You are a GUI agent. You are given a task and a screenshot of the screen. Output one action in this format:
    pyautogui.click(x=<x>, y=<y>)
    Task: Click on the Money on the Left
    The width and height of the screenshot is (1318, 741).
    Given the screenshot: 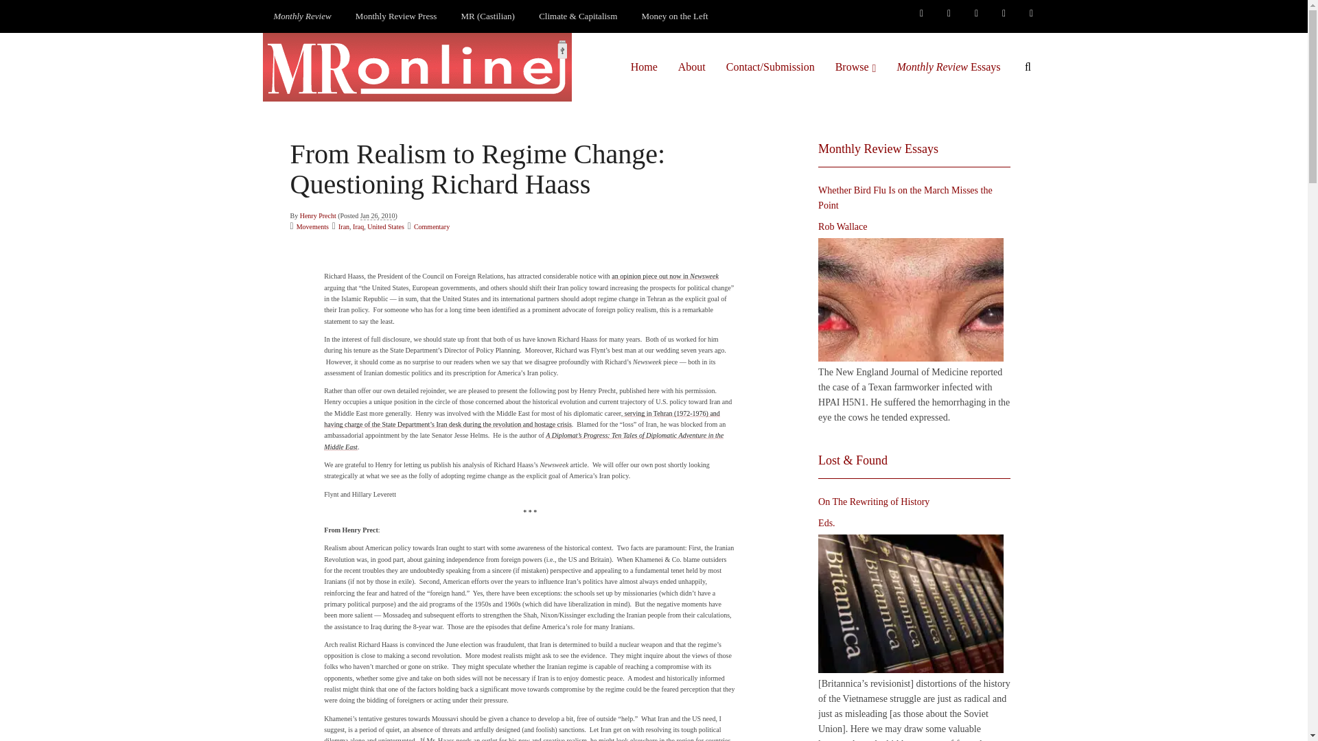 What is the action you would take?
    pyautogui.click(x=675, y=16)
    